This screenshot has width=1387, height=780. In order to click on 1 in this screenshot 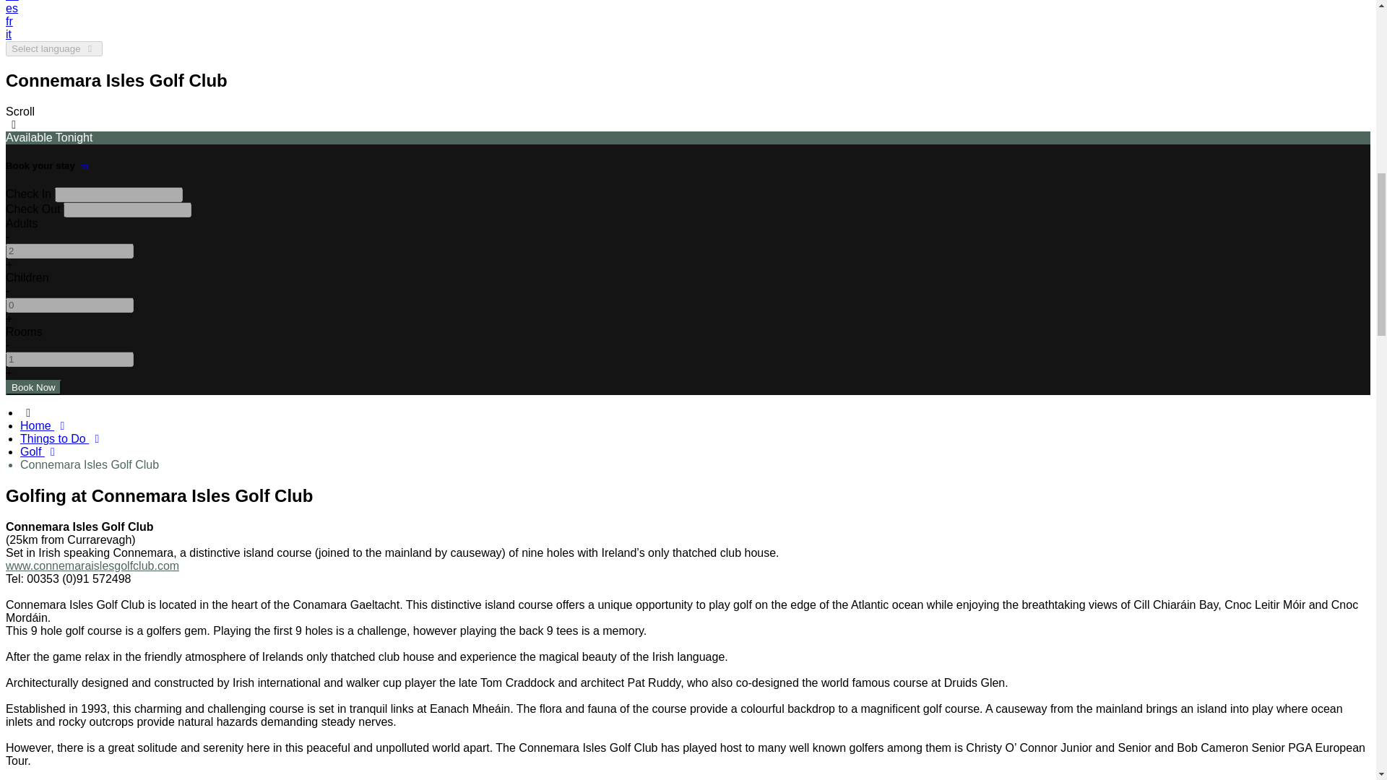, I will do `click(69, 359)`.